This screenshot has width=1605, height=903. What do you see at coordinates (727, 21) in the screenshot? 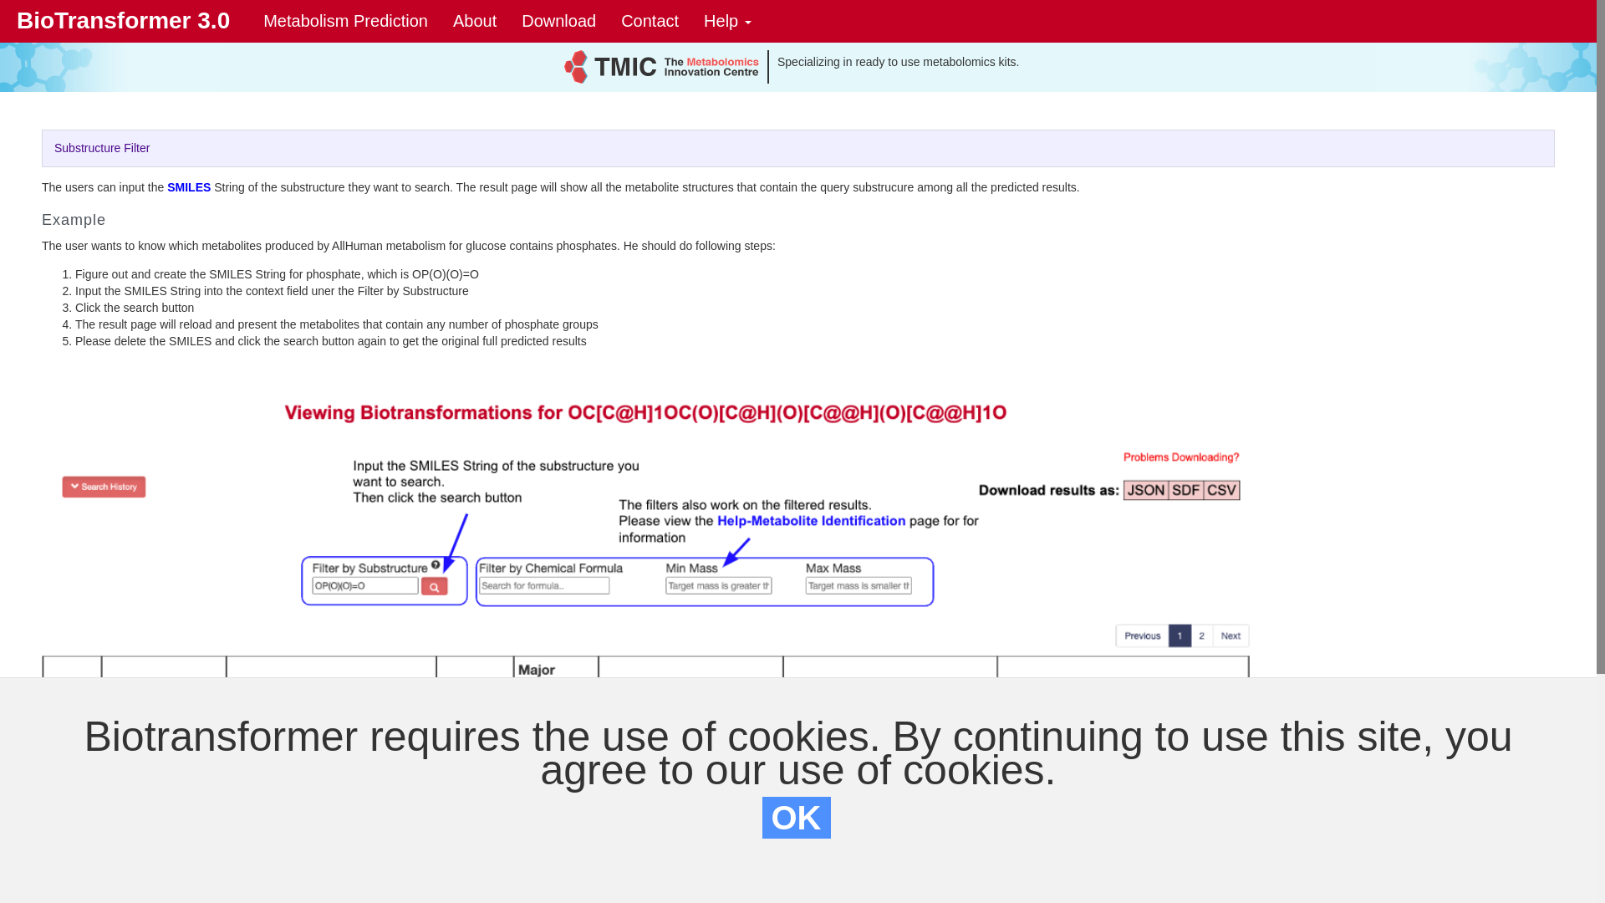
I see `Help` at bounding box center [727, 21].